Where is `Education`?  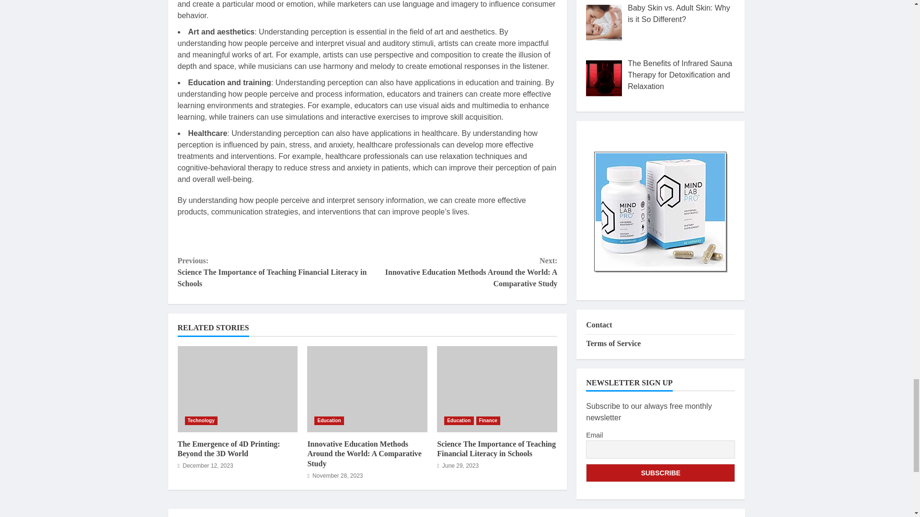
Education is located at coordinates (329, 420).